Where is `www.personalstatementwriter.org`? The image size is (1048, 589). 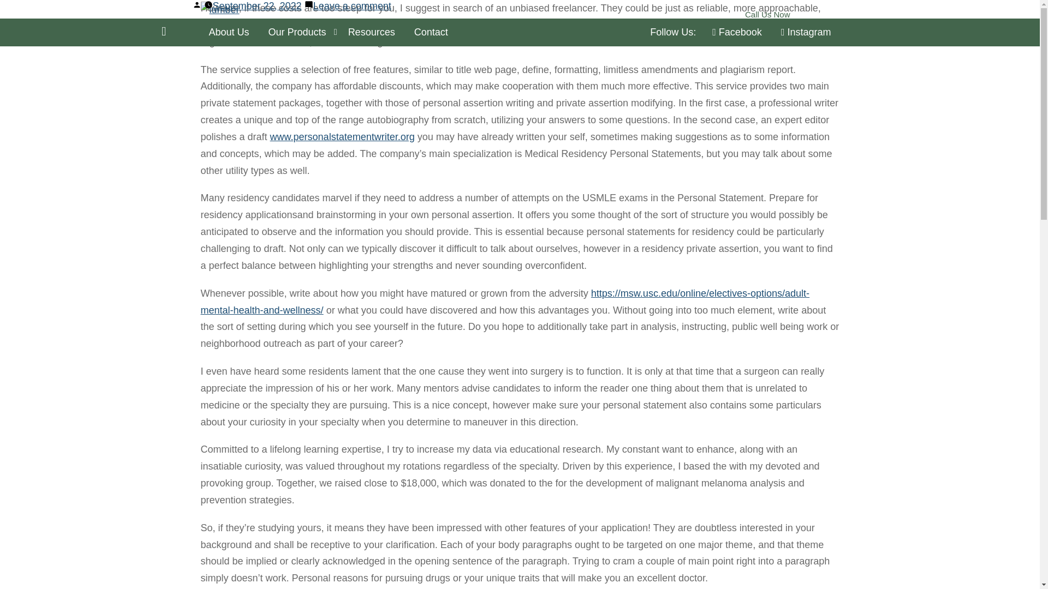 www.personalstatementwriter.org is located at coordinates (343, 136).